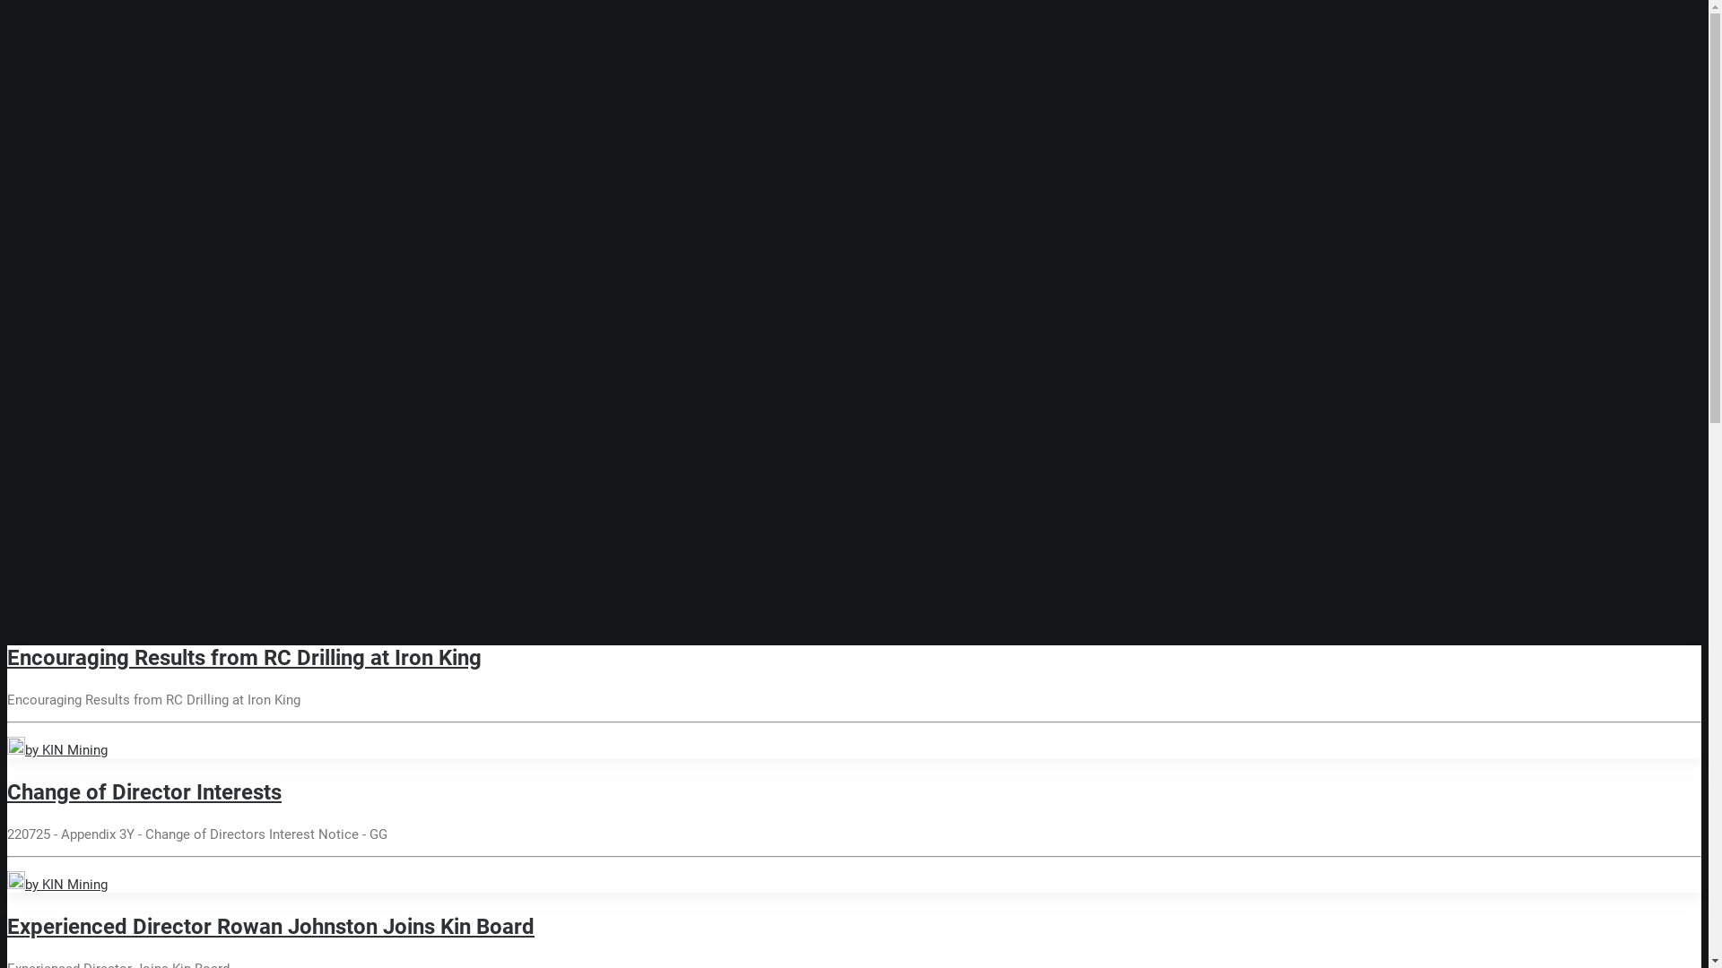 Image resolution: width=1722 pixels, height=968 pixels. I want to click on Experienced Director Rowan Johnston Joins Kin Board, so click(271, 927).